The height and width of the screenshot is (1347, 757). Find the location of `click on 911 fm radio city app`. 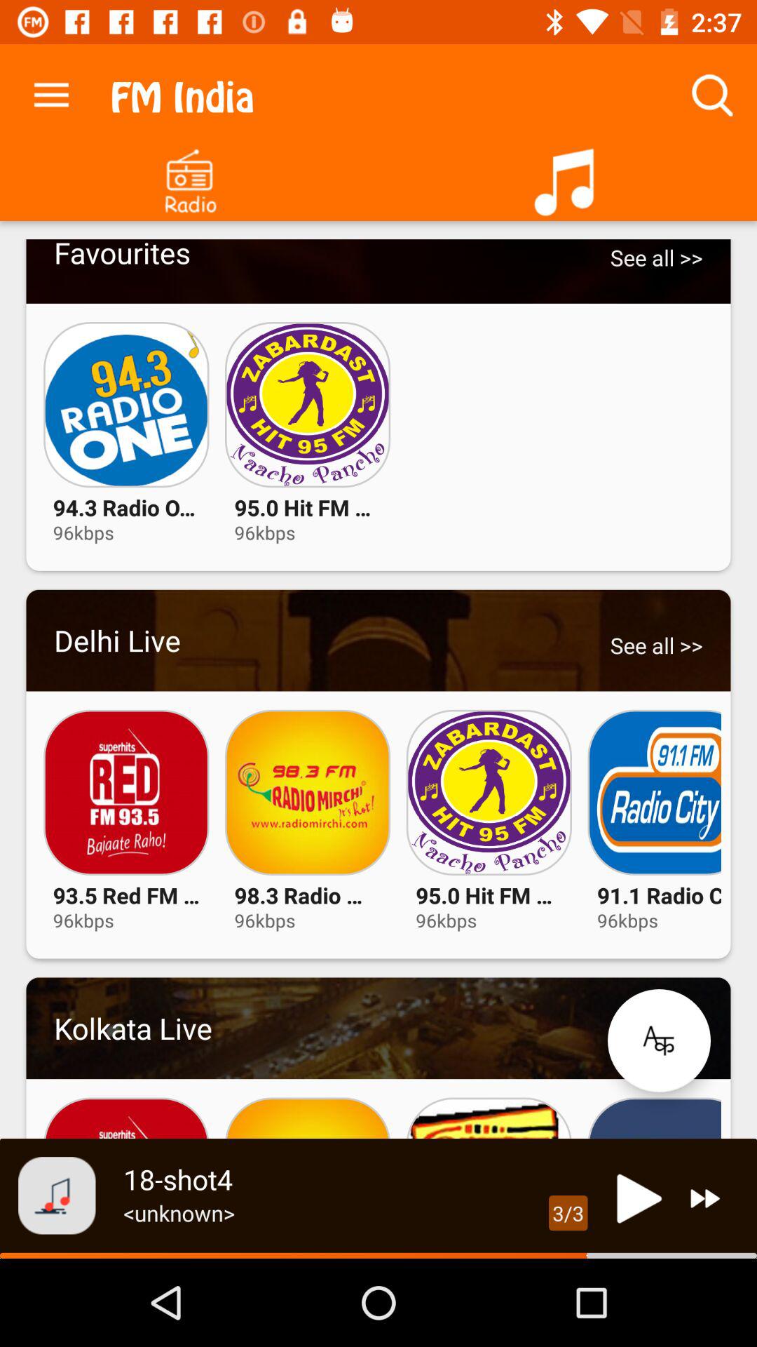

click on 911 fm radio city app is located at coordinates (655, 793).